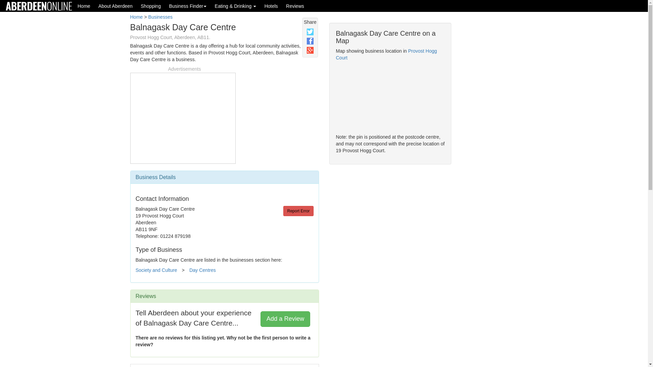 The width and height of the screenshot is (653, 367). What do you see at coordinates (136, 17) in the screenshot?
I see `Home` at bounding box center [136, 17].